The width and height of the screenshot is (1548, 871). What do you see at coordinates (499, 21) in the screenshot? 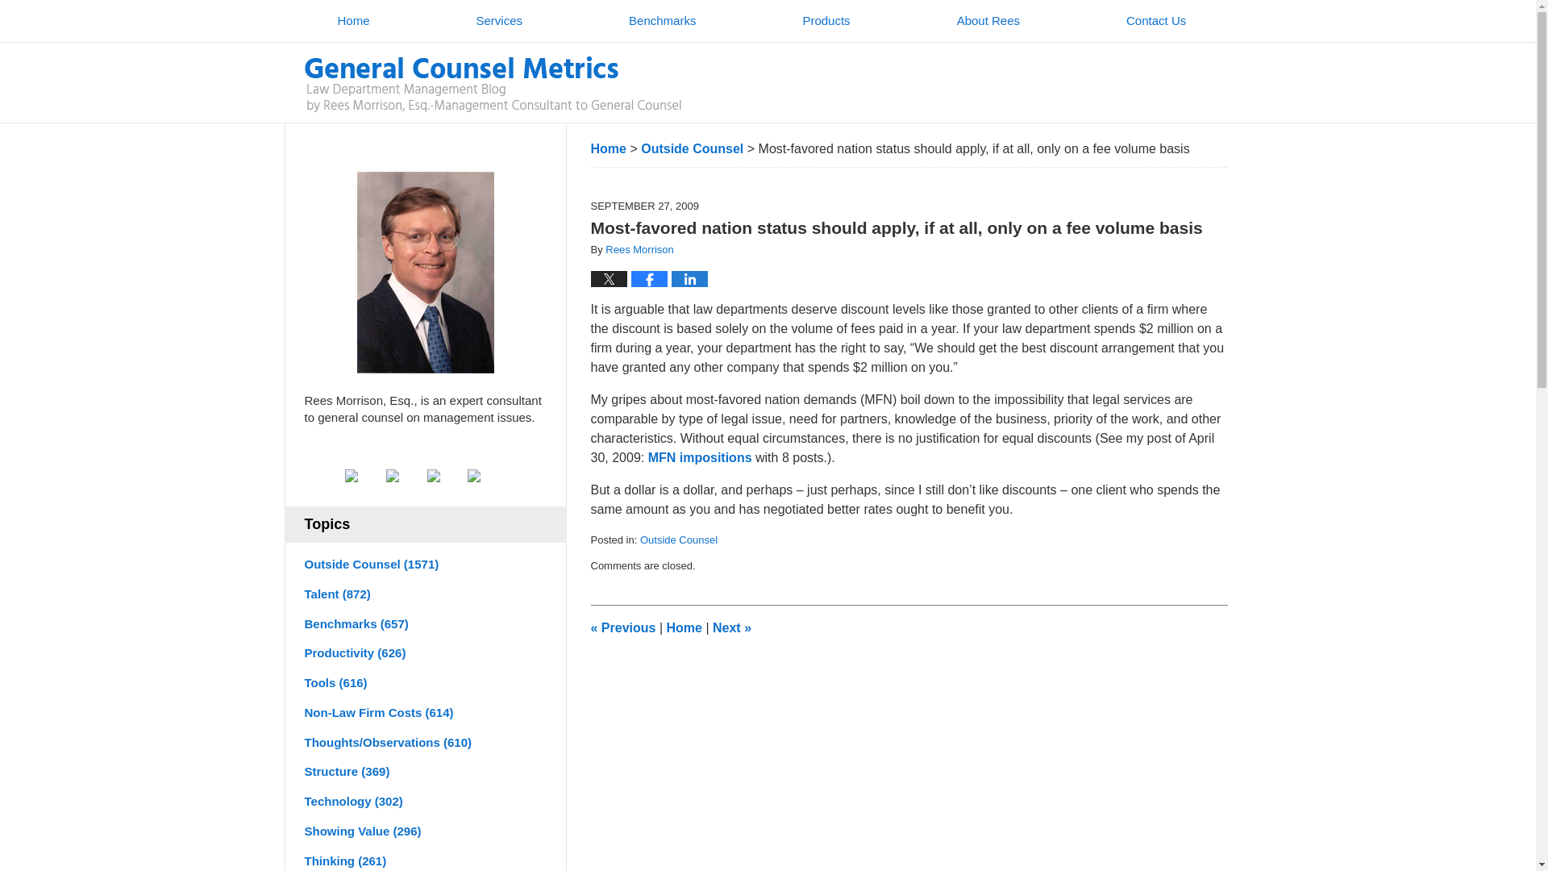
I see `Services` at bounding box center [499, 21].